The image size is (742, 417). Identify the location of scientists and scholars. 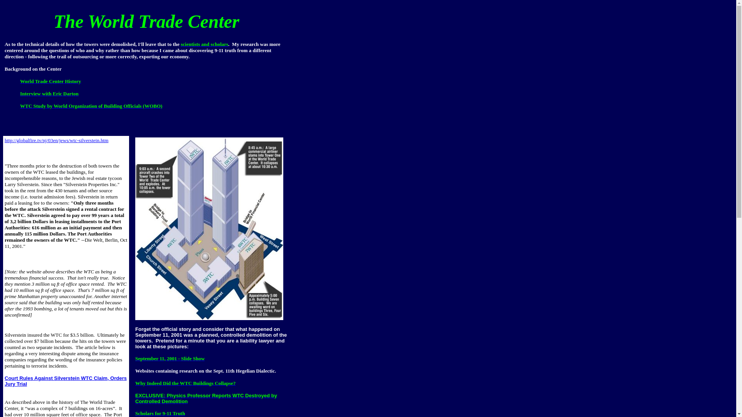
(205, 44).